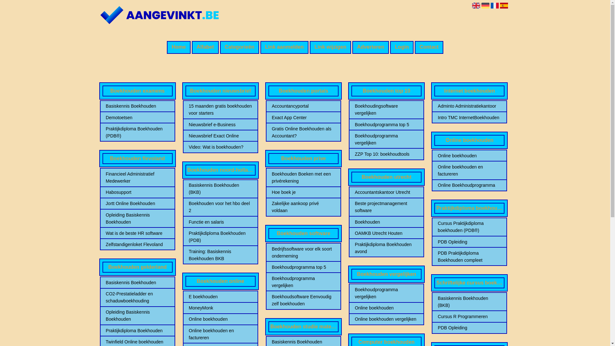 This screenshot has width=615, height=346. I want to click on E boekhouden, so click(220, 297).